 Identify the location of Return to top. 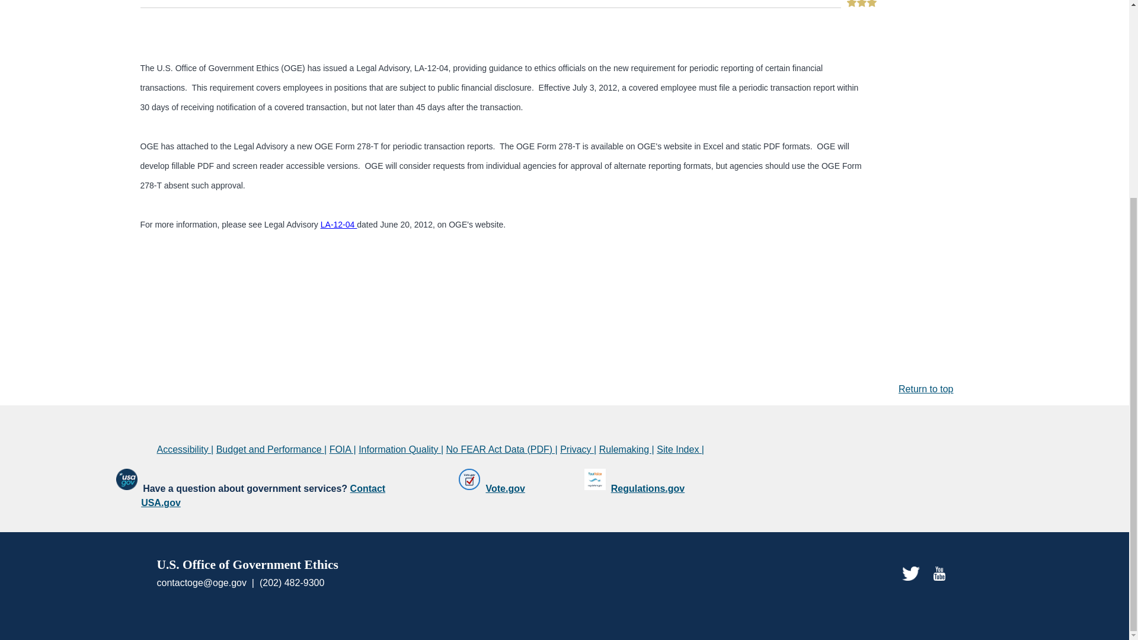
(926, 389).